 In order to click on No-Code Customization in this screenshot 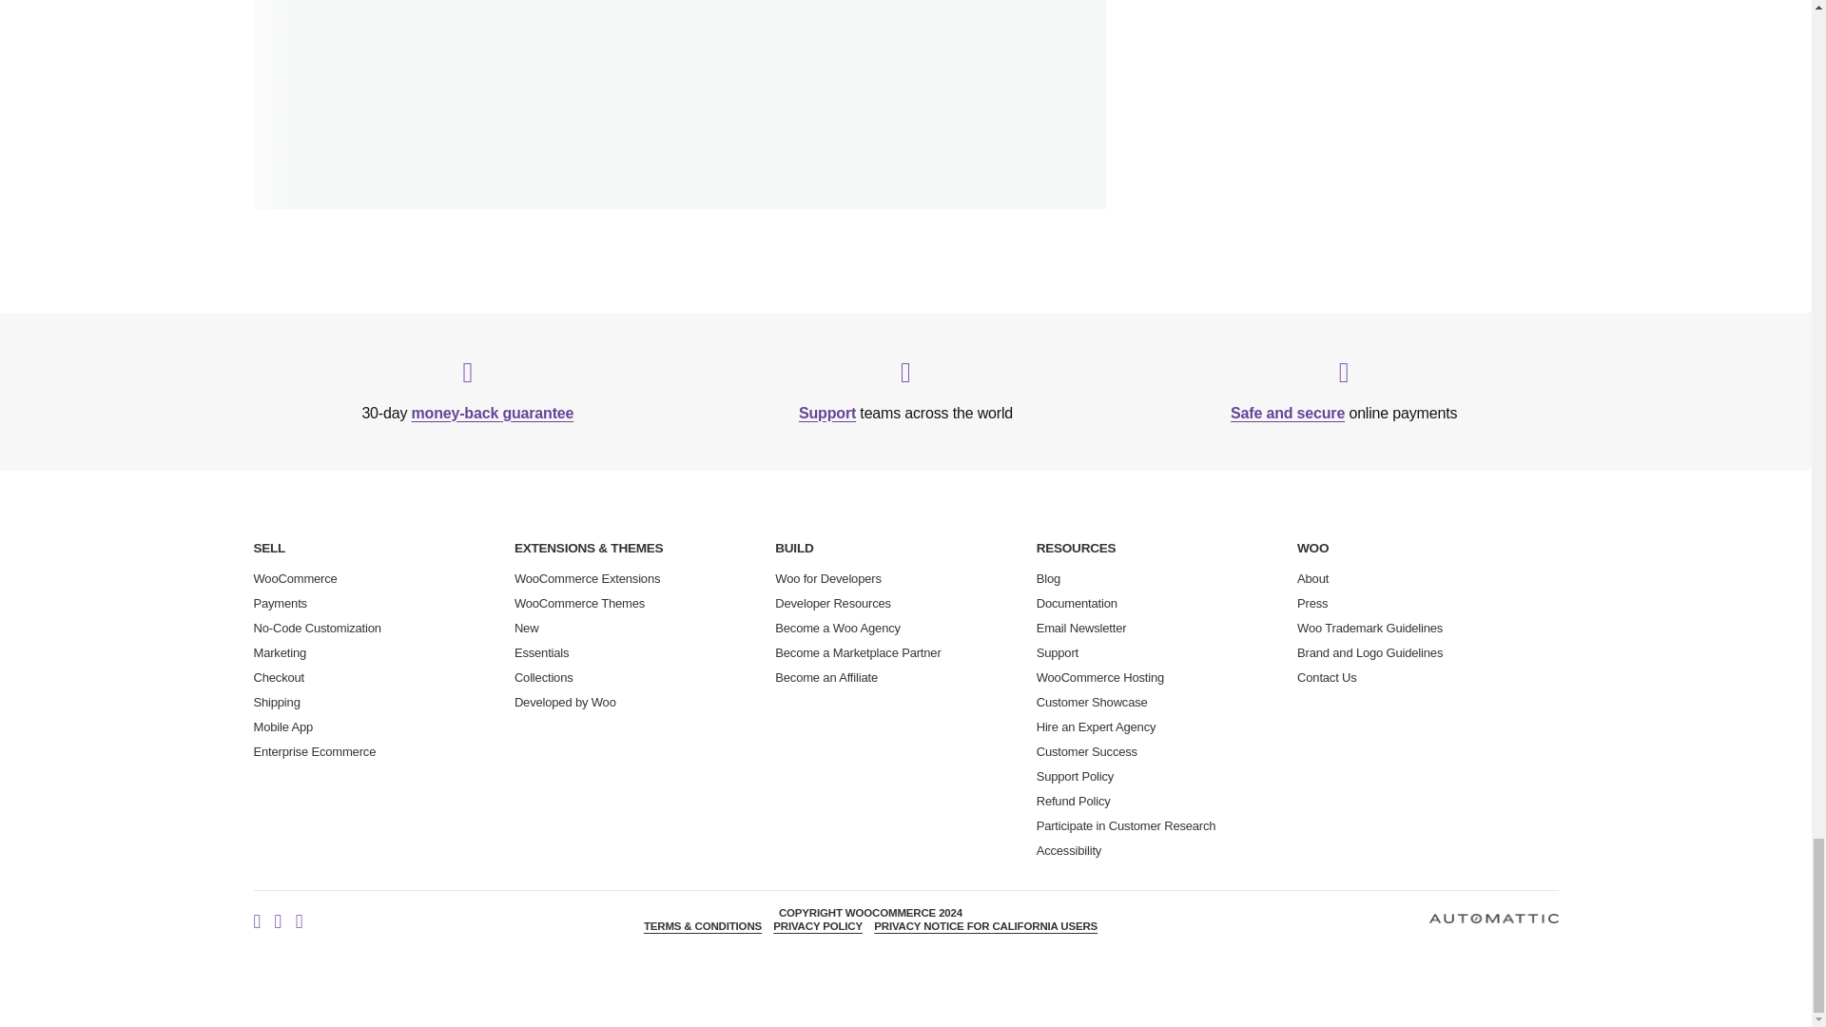, I will do `click(316, 628)`.